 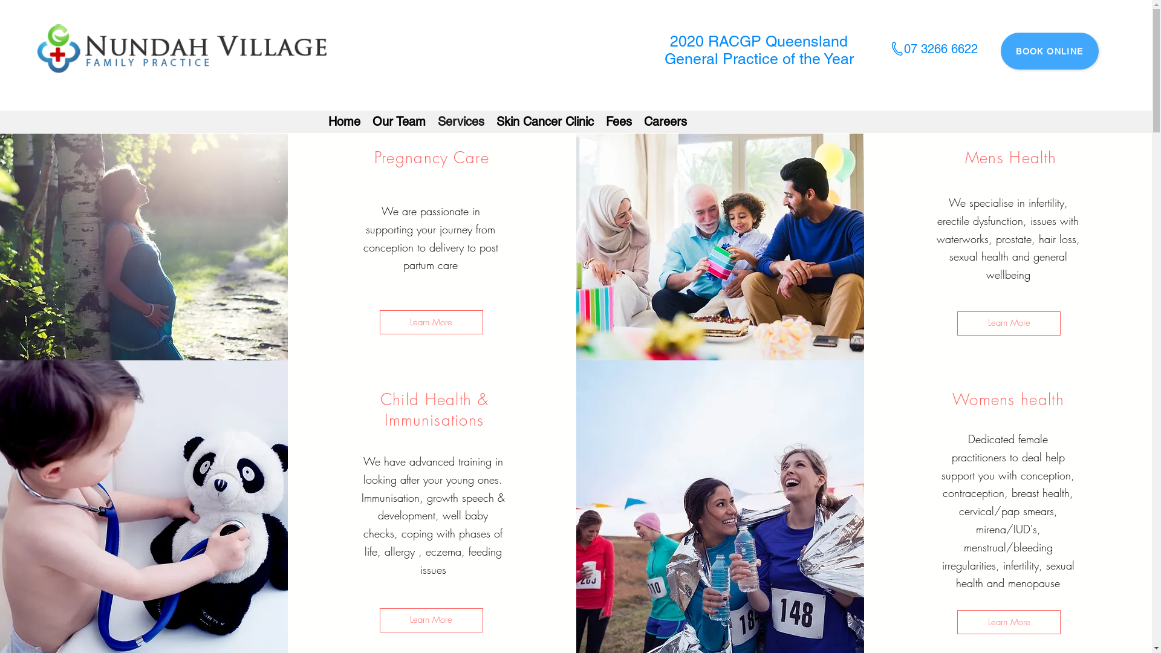 What do you see at coordinates (399, 122) in the screenshot?
I see `Our Team` at bounding box center [399, 122].